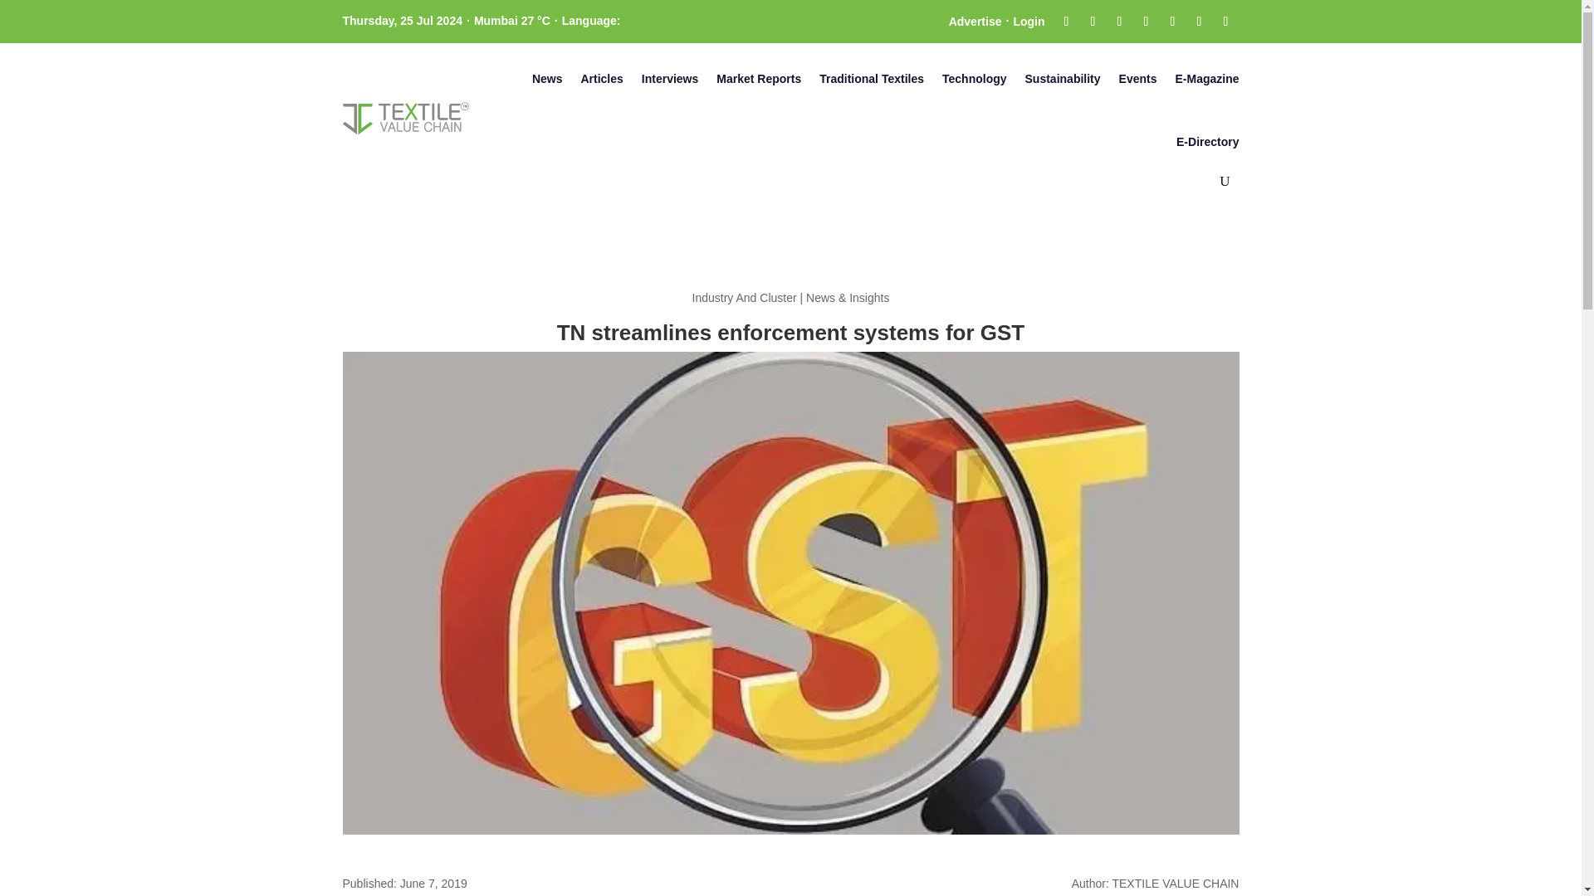 Image resolution: width=1594 pixels, height=896 pixels. What do you see at coordinates (601, 78) in the screenshot?
I see `Articles` at bounding box center [601, 78].